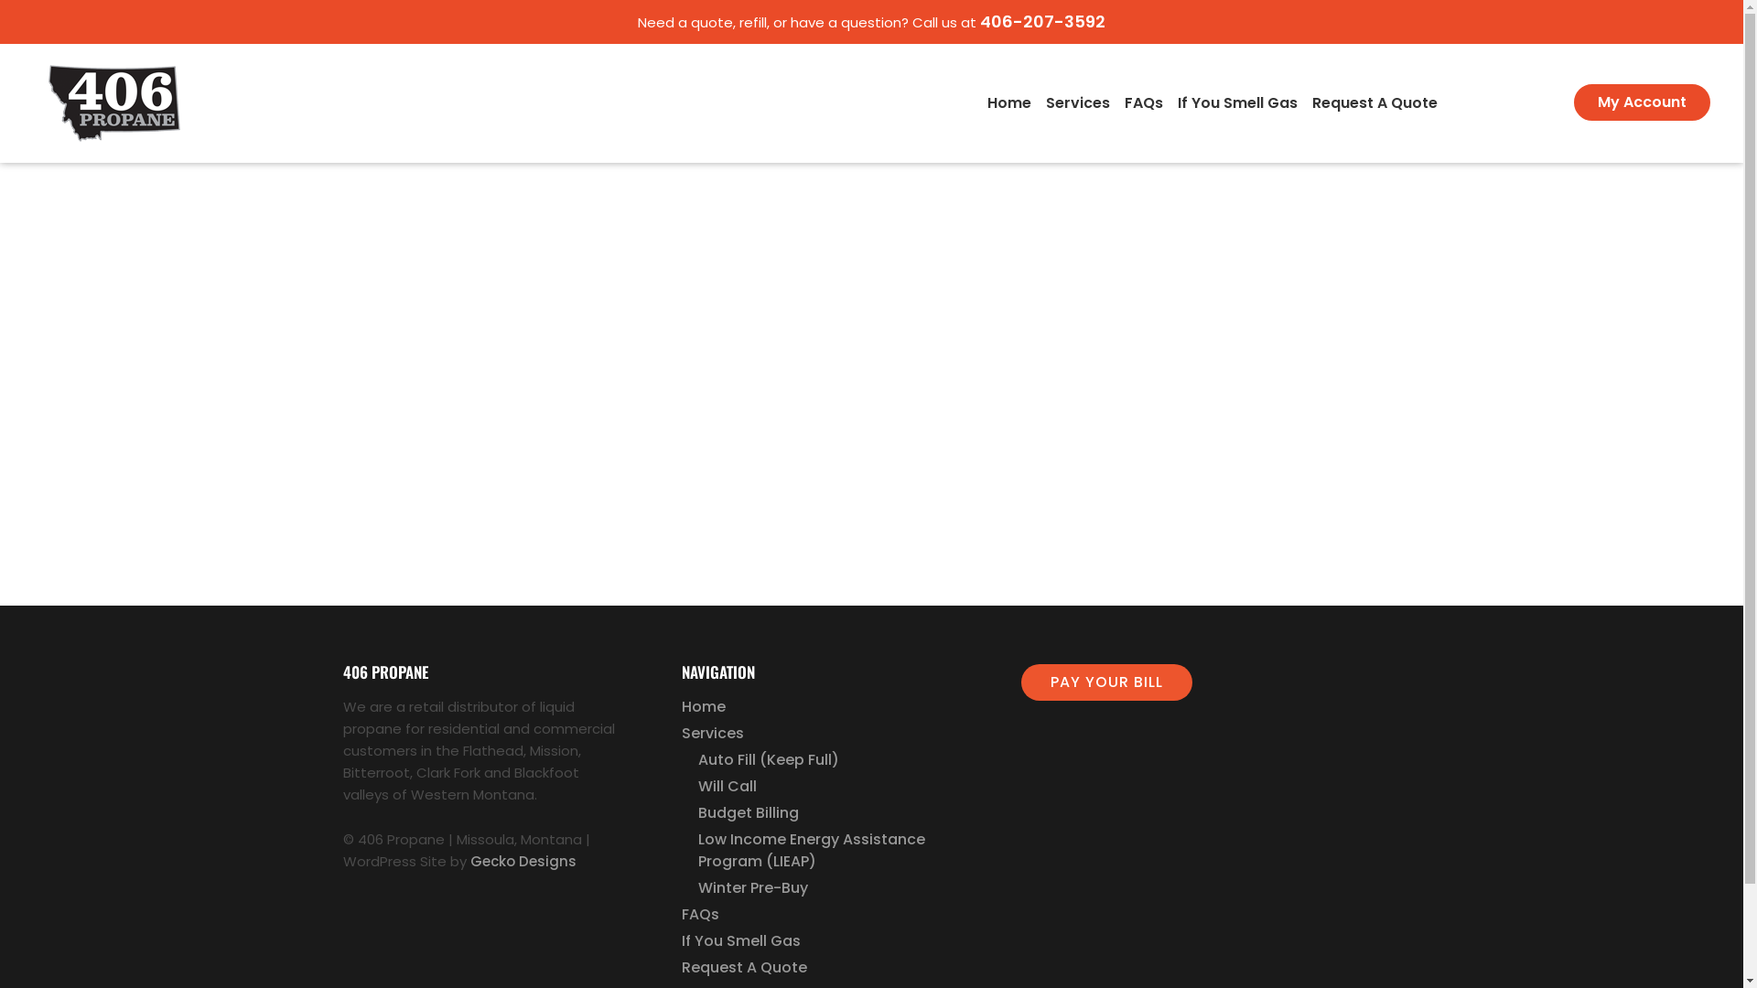 Image resolution: width=1757 pixels, height=988 pixels. What do you see at coordinates (1237, 102) in the screenshot?
I see `If You Smell Gas` at bounding box center [1237, 102].